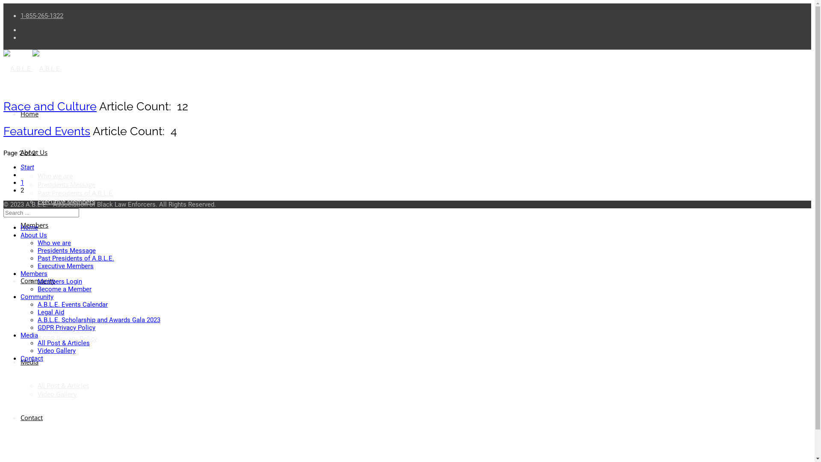 The image size is (821, 462). Describe the element at coordinates (56, 351) in the screenshot. I see `Video Gallery` at that location.